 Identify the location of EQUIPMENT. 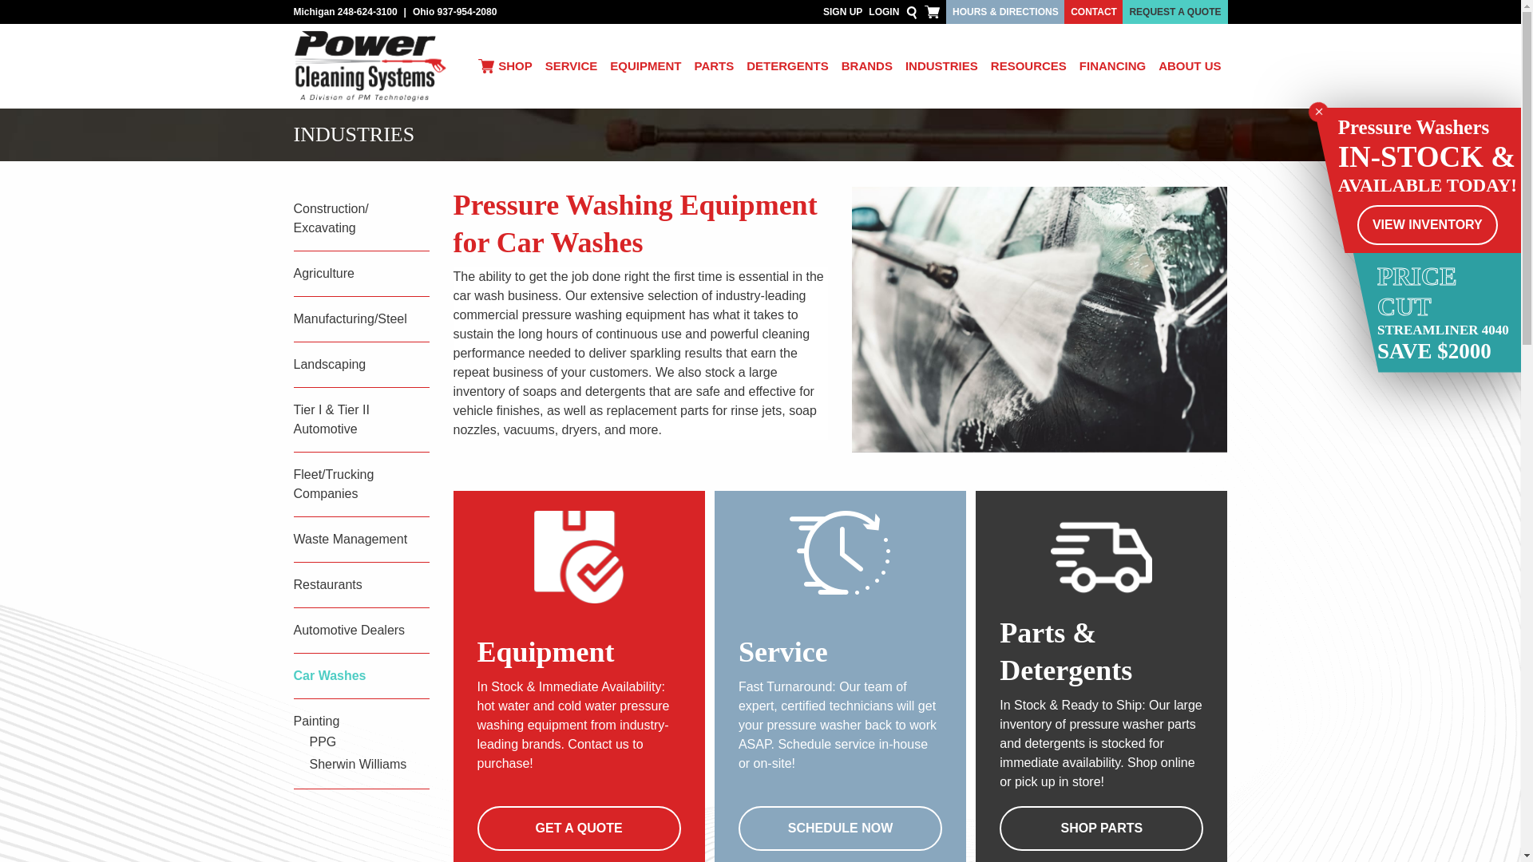
(645, 66).